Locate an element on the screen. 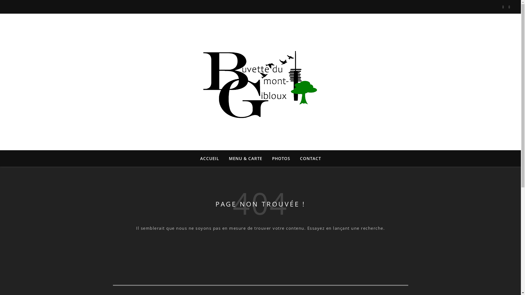  Buvette du Mont-Gibloux is located at coordinates (260, 79).